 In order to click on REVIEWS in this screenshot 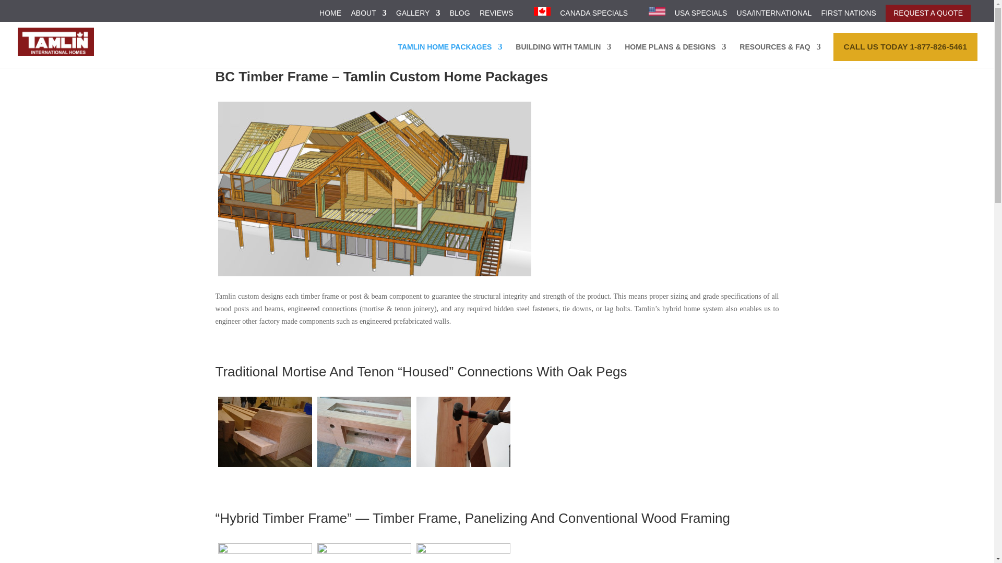, I will do `click(496, 16)`.